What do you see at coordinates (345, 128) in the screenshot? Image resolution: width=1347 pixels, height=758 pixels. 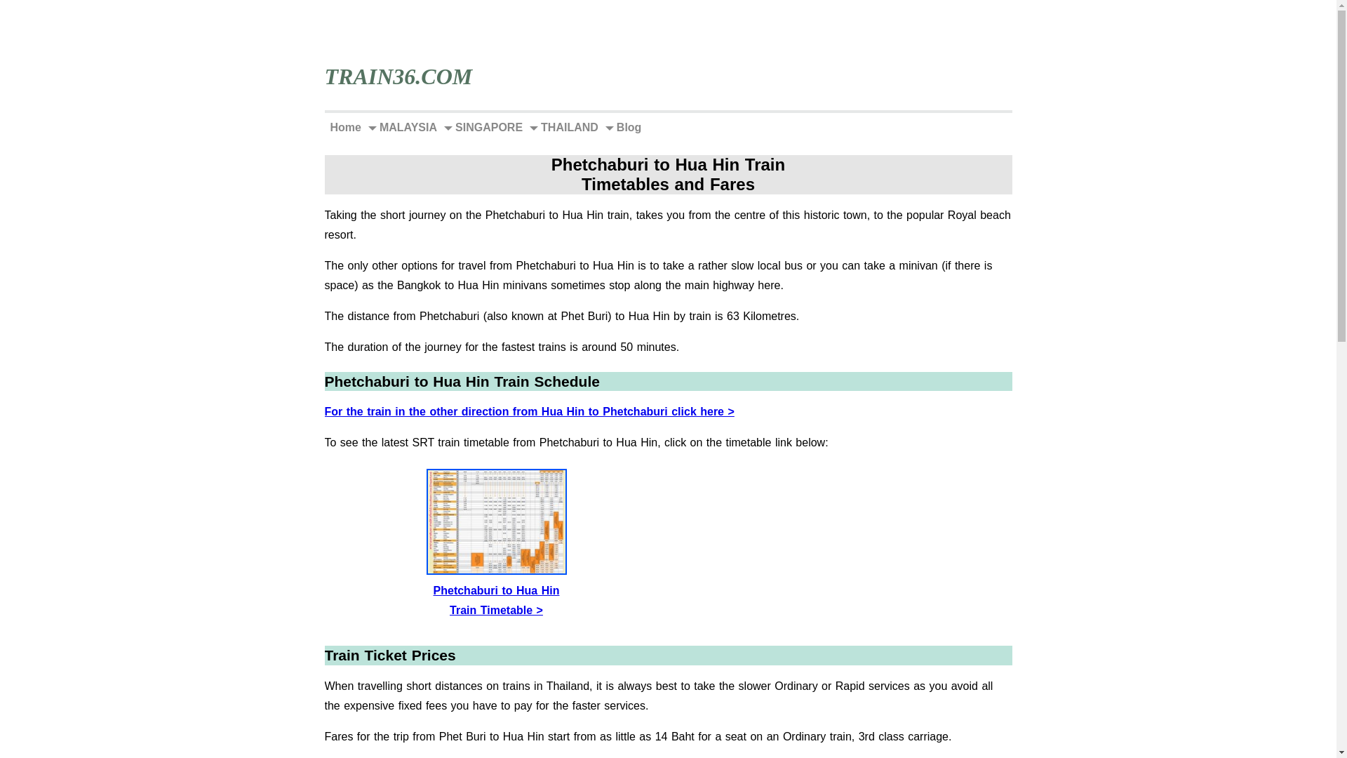 I see `Home` at bounding box center [345, 128].